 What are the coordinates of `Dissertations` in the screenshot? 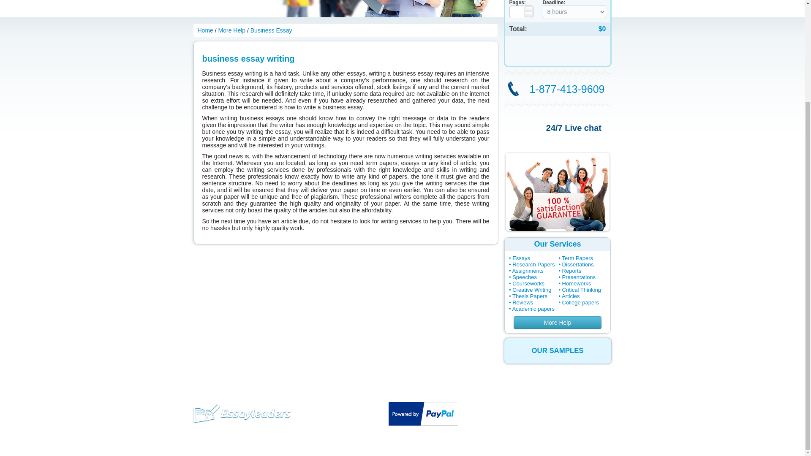 It's located at (578, 264).